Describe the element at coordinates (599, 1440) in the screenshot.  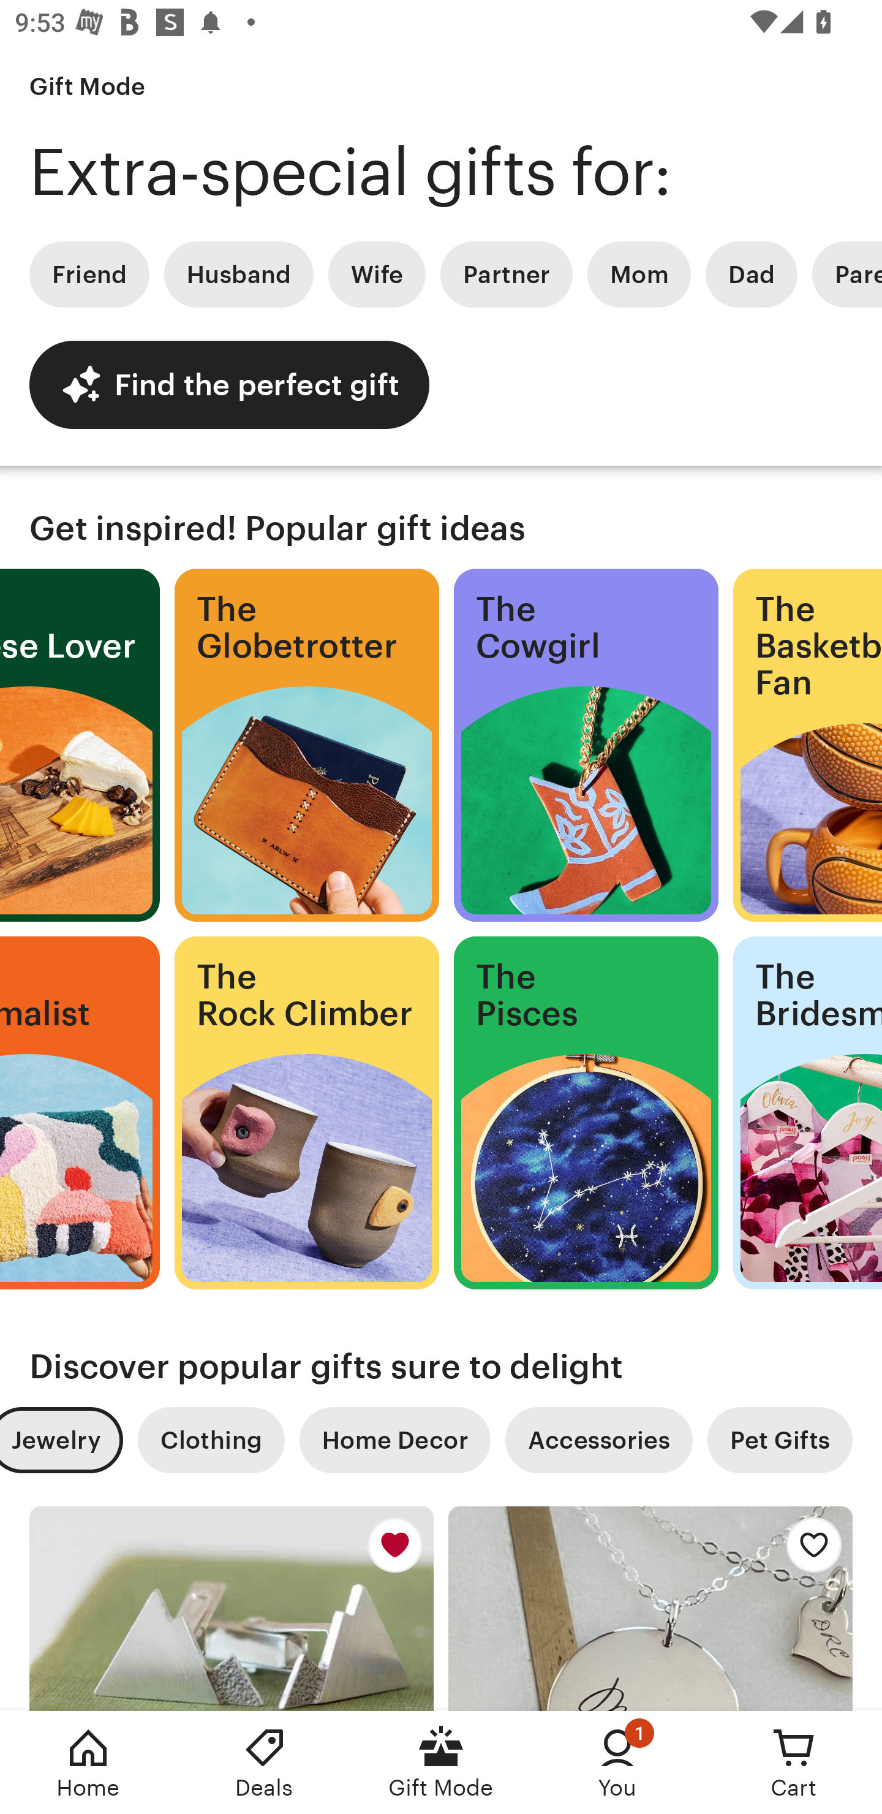
I see `Accessories` at that location.